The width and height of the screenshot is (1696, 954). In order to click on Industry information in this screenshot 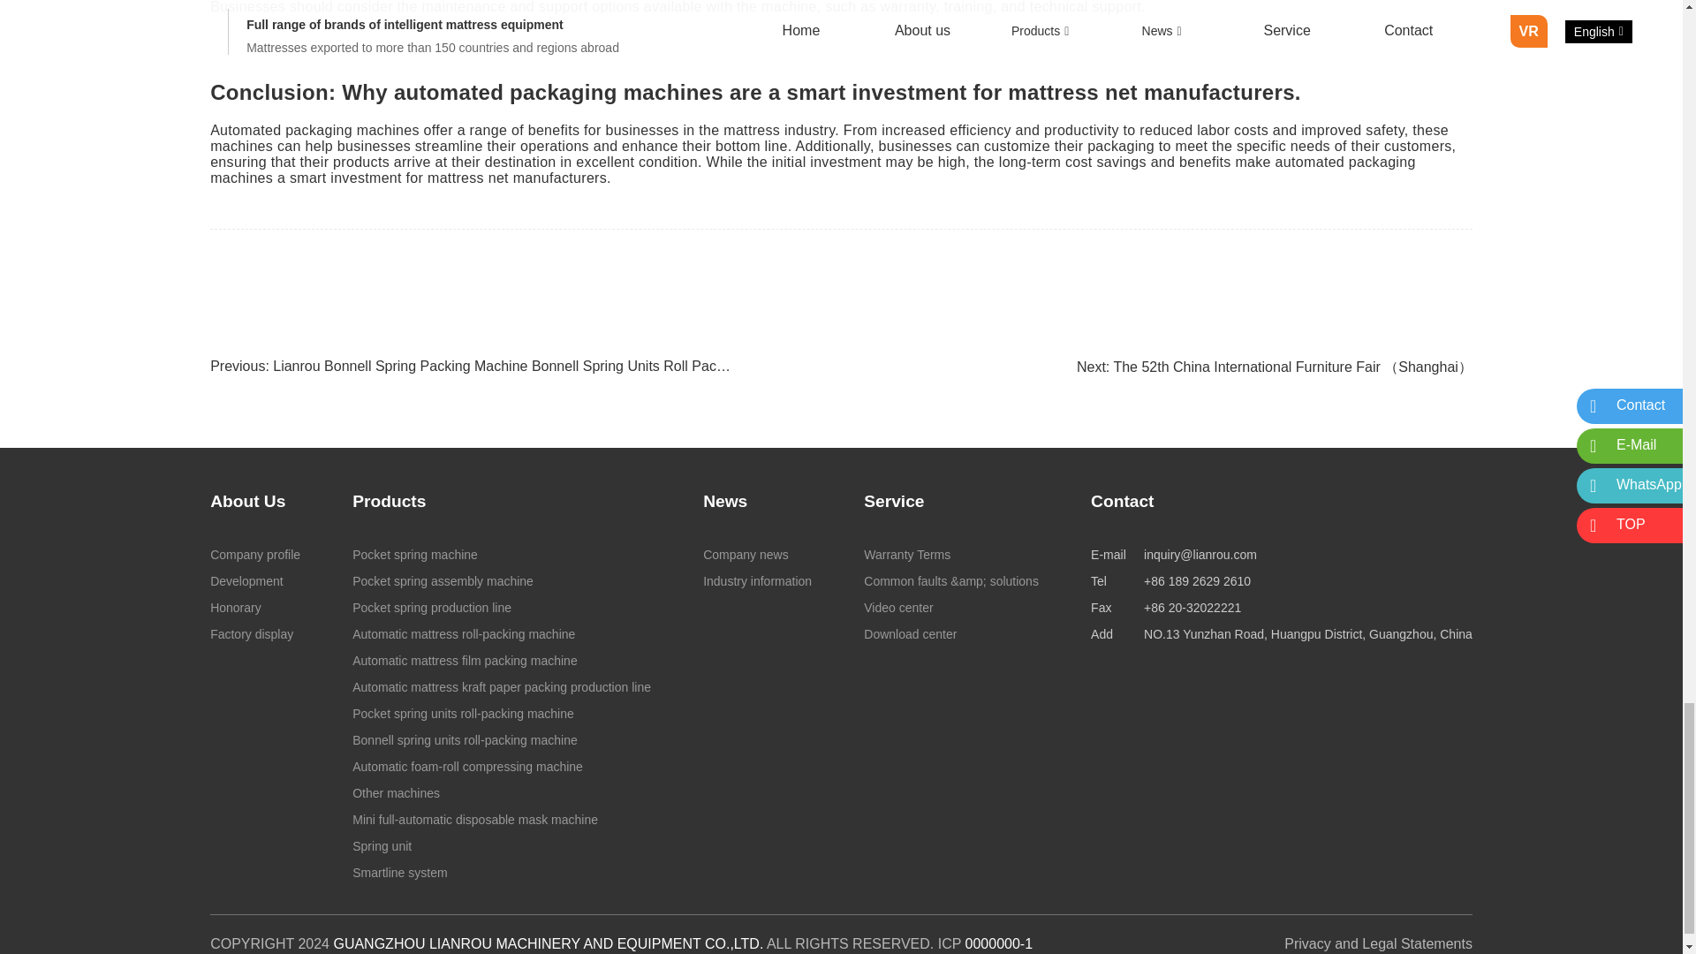, I will do `click(758, 580)`.